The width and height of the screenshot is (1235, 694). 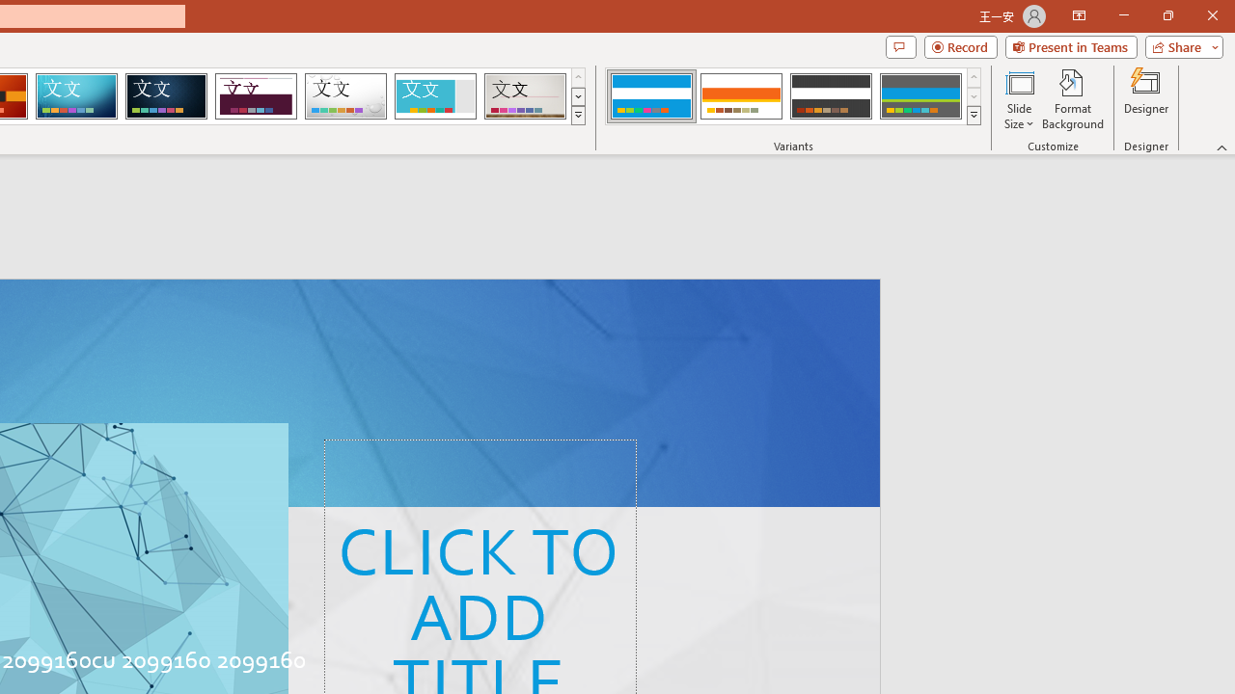 I want to click on Banded Variant 1, so click(x=650, y=96).